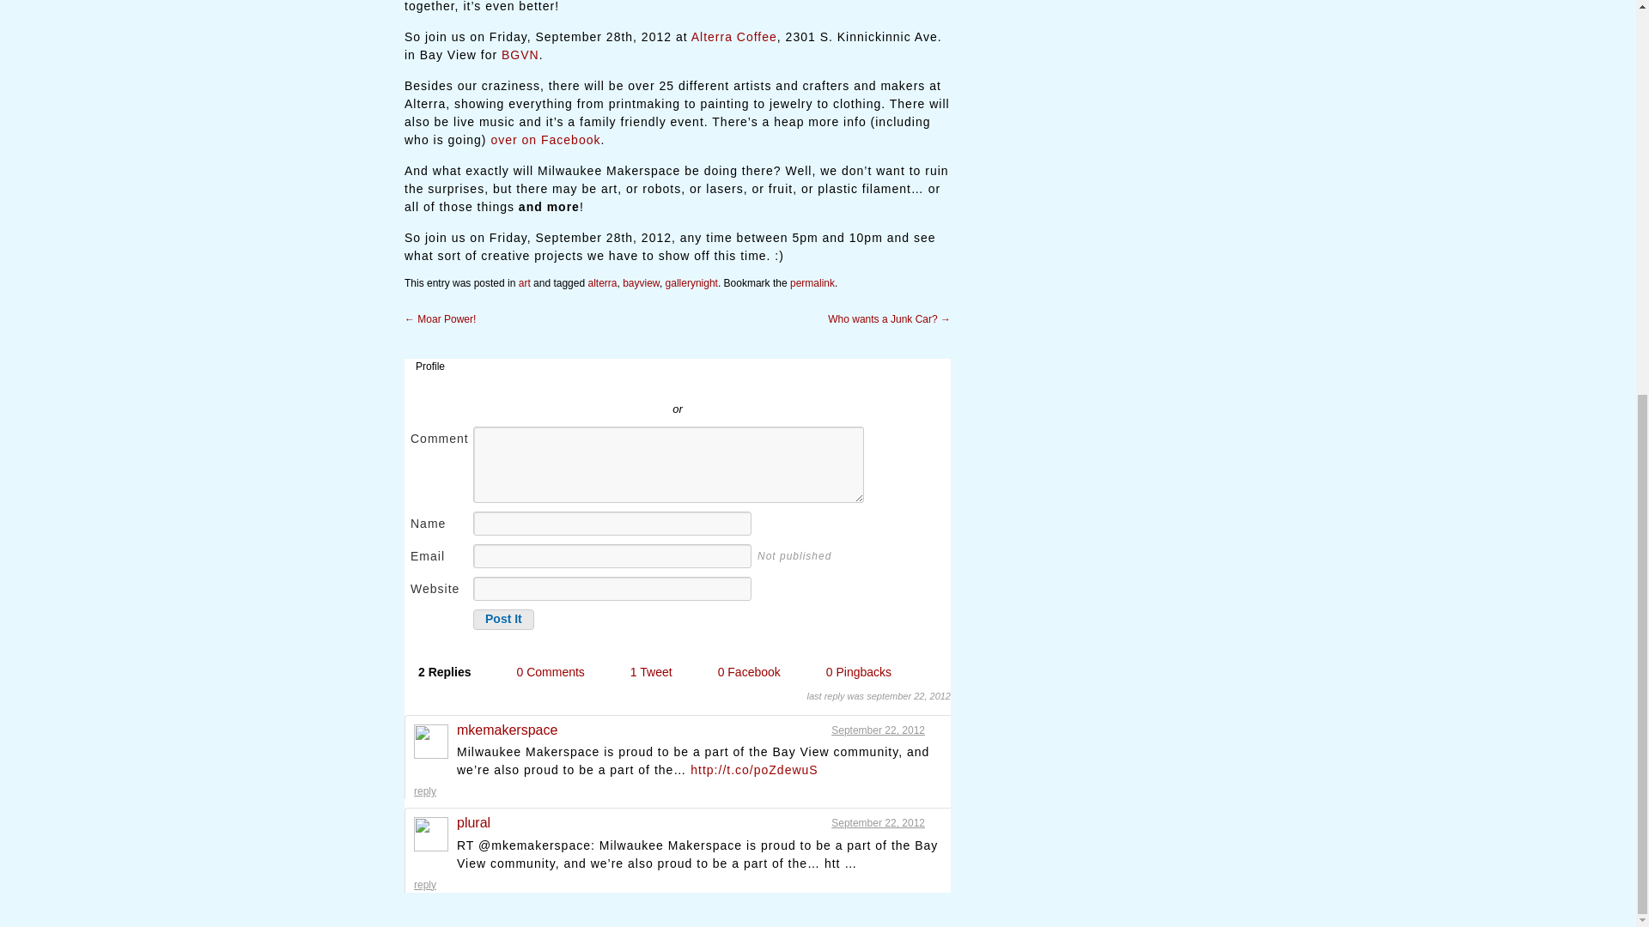 This screenshot has width=1649, height=927. I want to click on Post It, so click(503, 620).